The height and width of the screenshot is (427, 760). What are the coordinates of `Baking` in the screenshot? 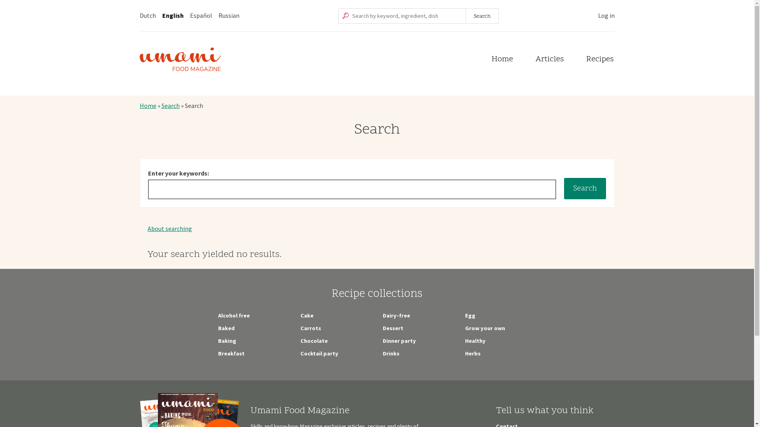 It's located at (227, 341).